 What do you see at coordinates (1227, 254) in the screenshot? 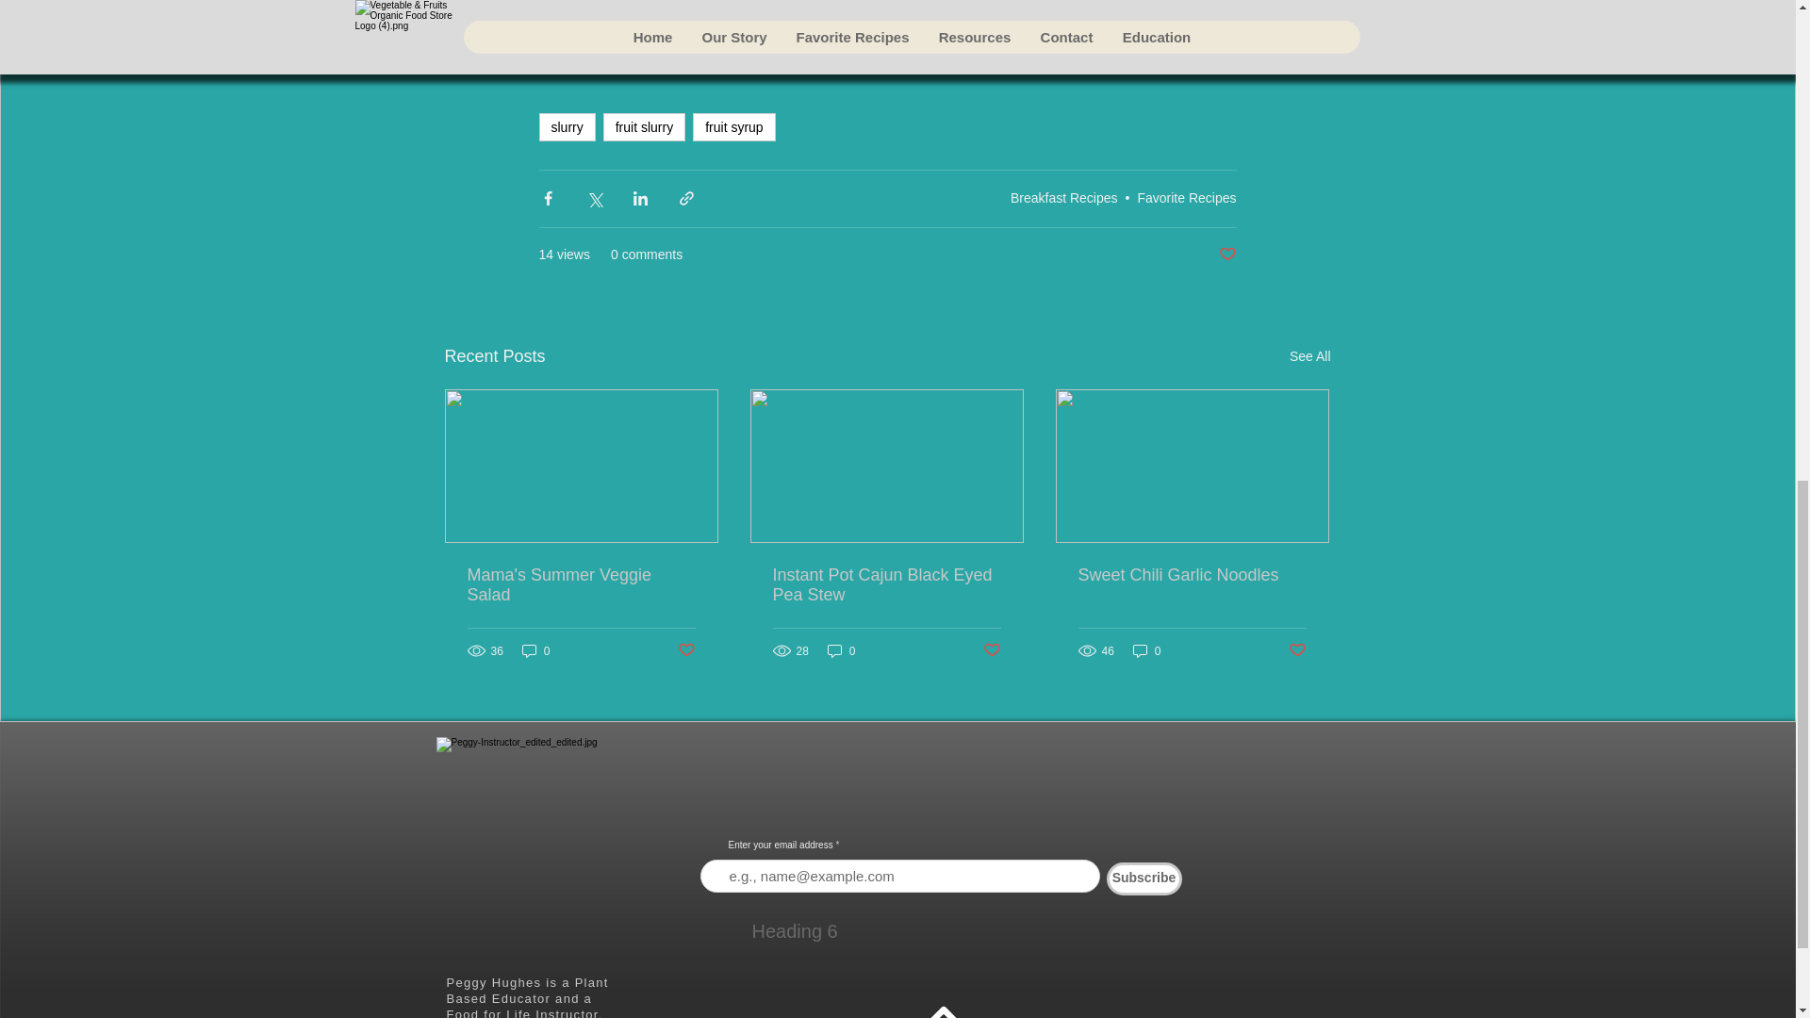
I see `Post not marked as liked` at bounding box center [1227, 254].